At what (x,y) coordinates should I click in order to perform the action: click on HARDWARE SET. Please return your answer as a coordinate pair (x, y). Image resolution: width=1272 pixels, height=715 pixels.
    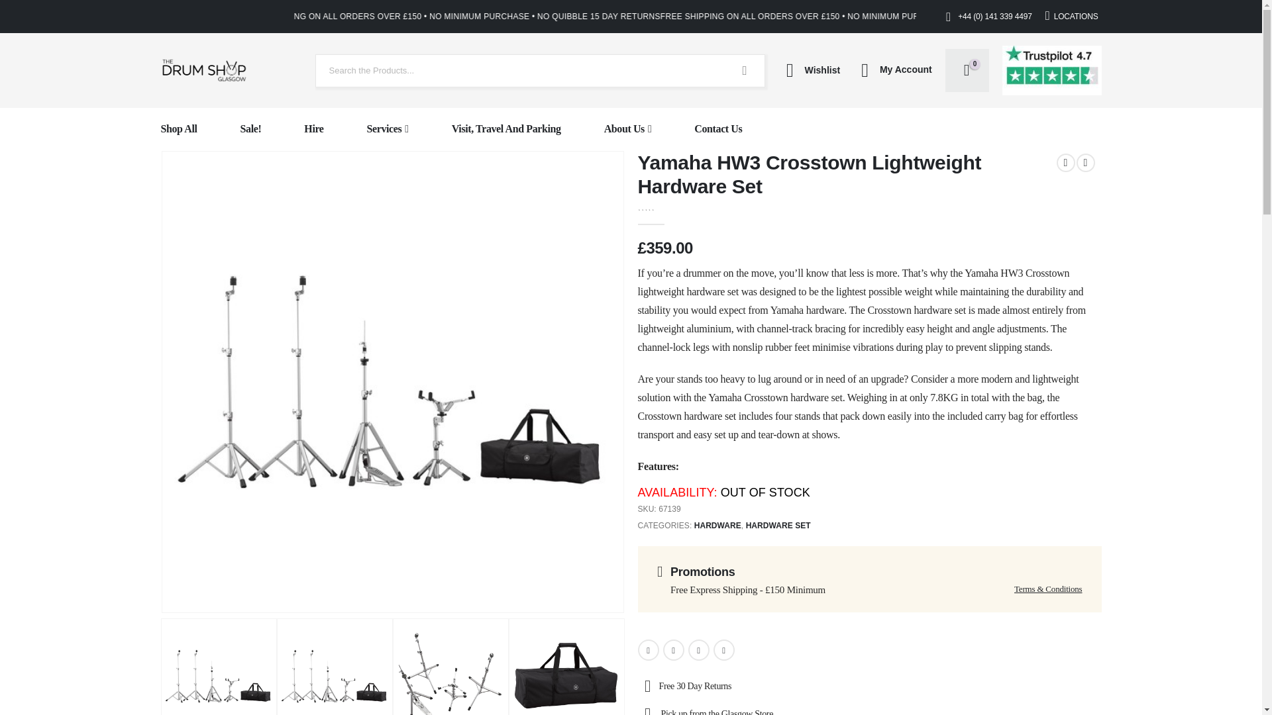
    Looking at the image, I should click on (778, 526).